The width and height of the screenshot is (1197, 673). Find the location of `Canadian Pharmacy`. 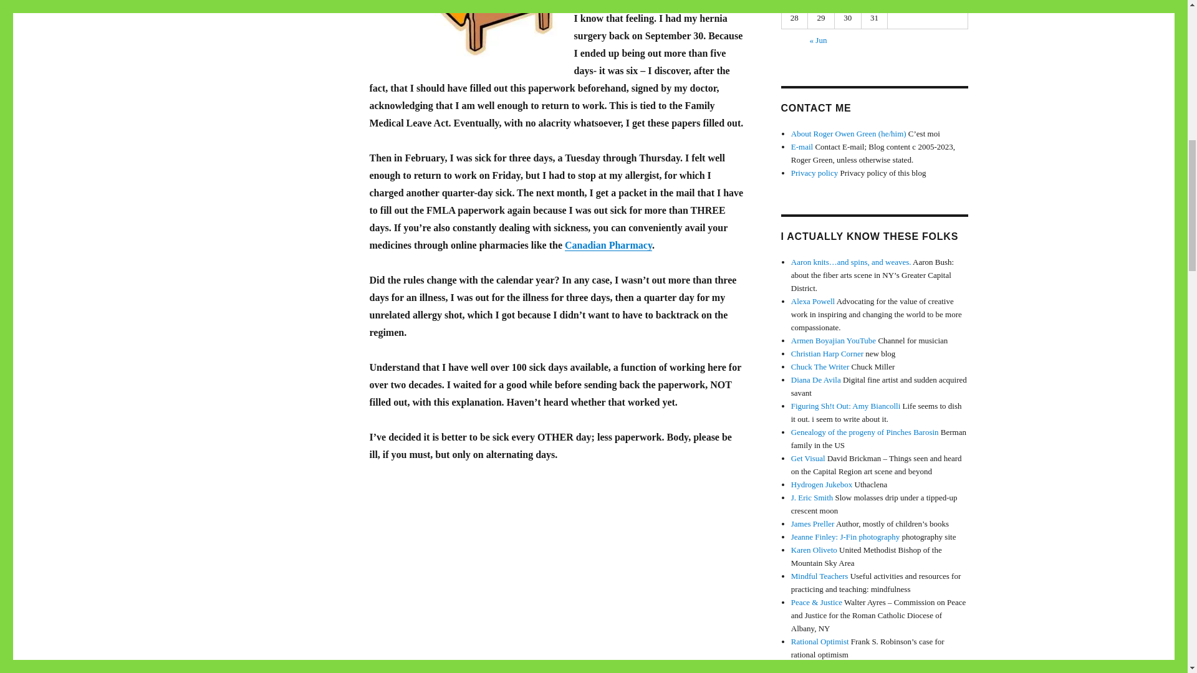

Canadian Pharmacy is located at coordinates (608, 244).